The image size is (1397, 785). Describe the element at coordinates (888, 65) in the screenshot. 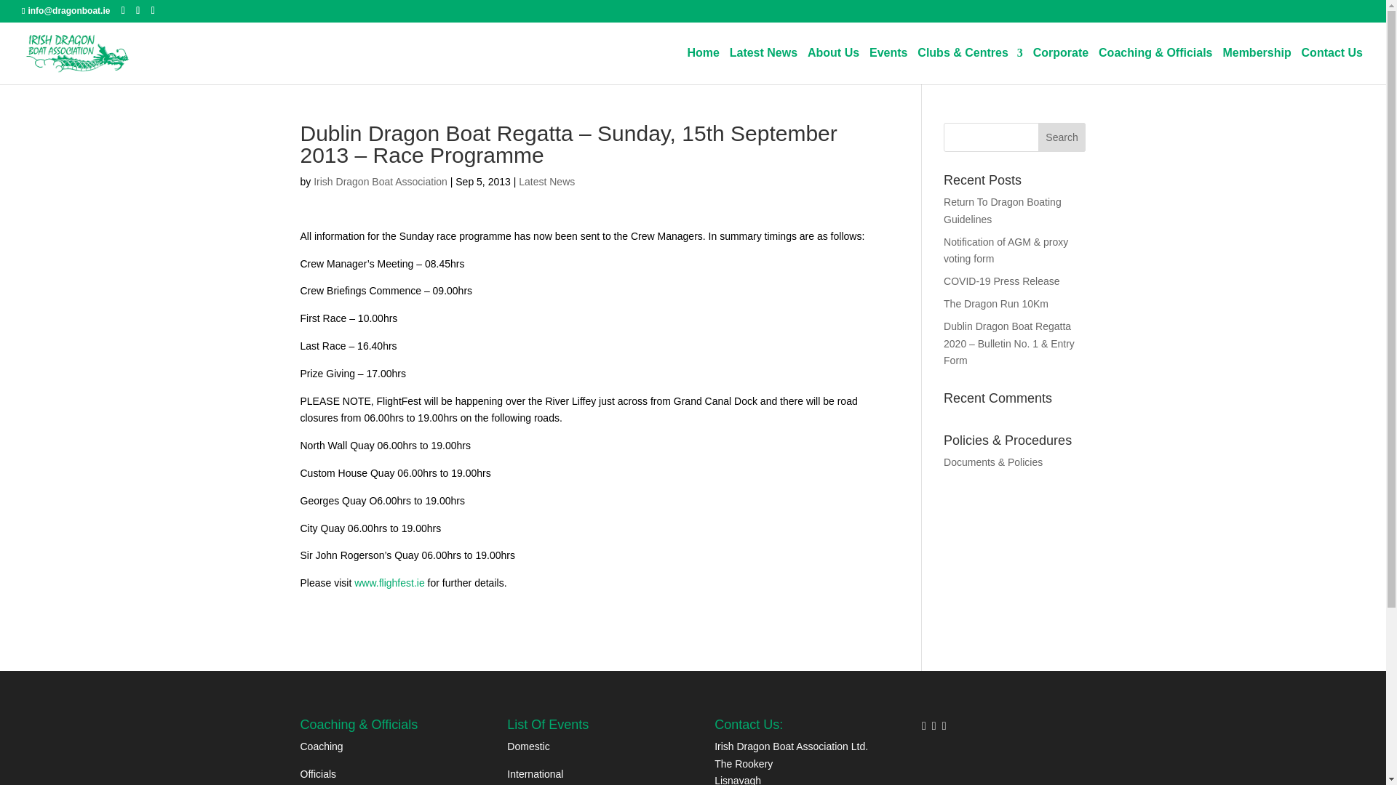

I see `Events` at that location.